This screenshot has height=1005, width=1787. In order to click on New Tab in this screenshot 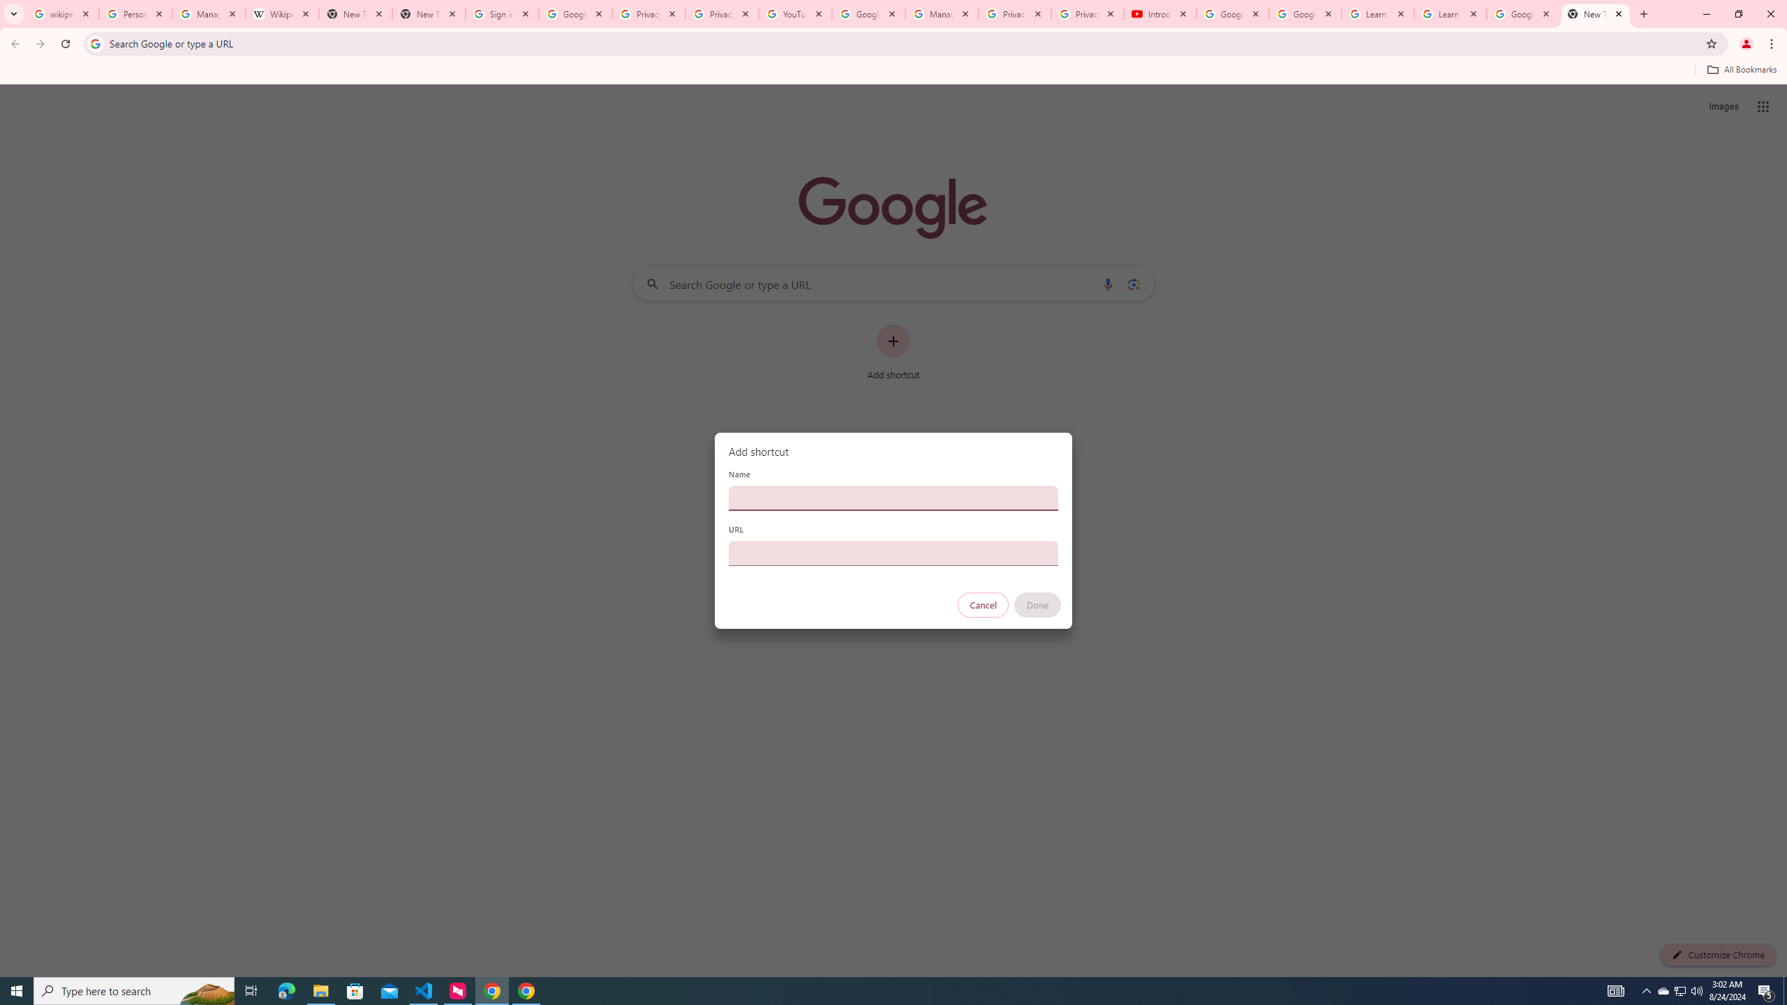, I will do `click(1596, 14)`.